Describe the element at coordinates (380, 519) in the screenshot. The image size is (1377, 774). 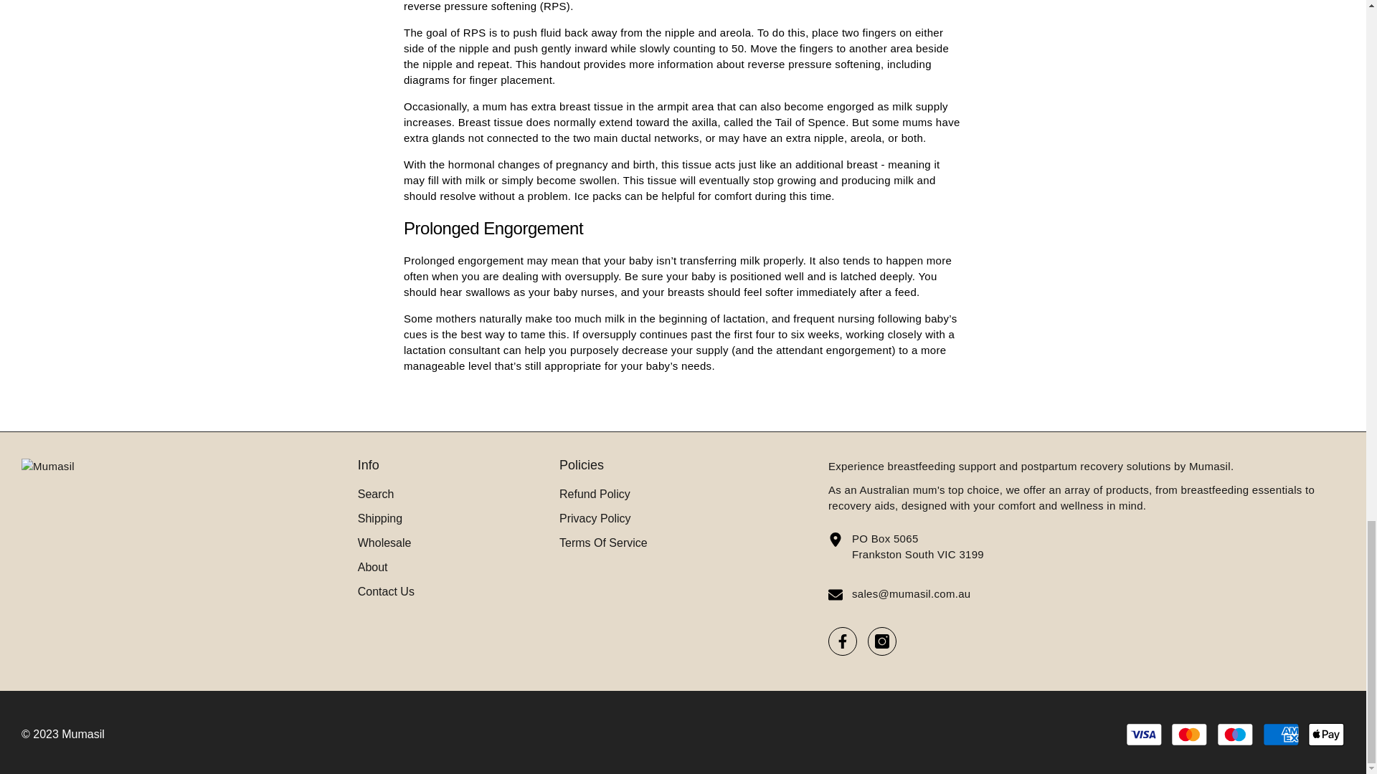
I see `Shipping` at that location.